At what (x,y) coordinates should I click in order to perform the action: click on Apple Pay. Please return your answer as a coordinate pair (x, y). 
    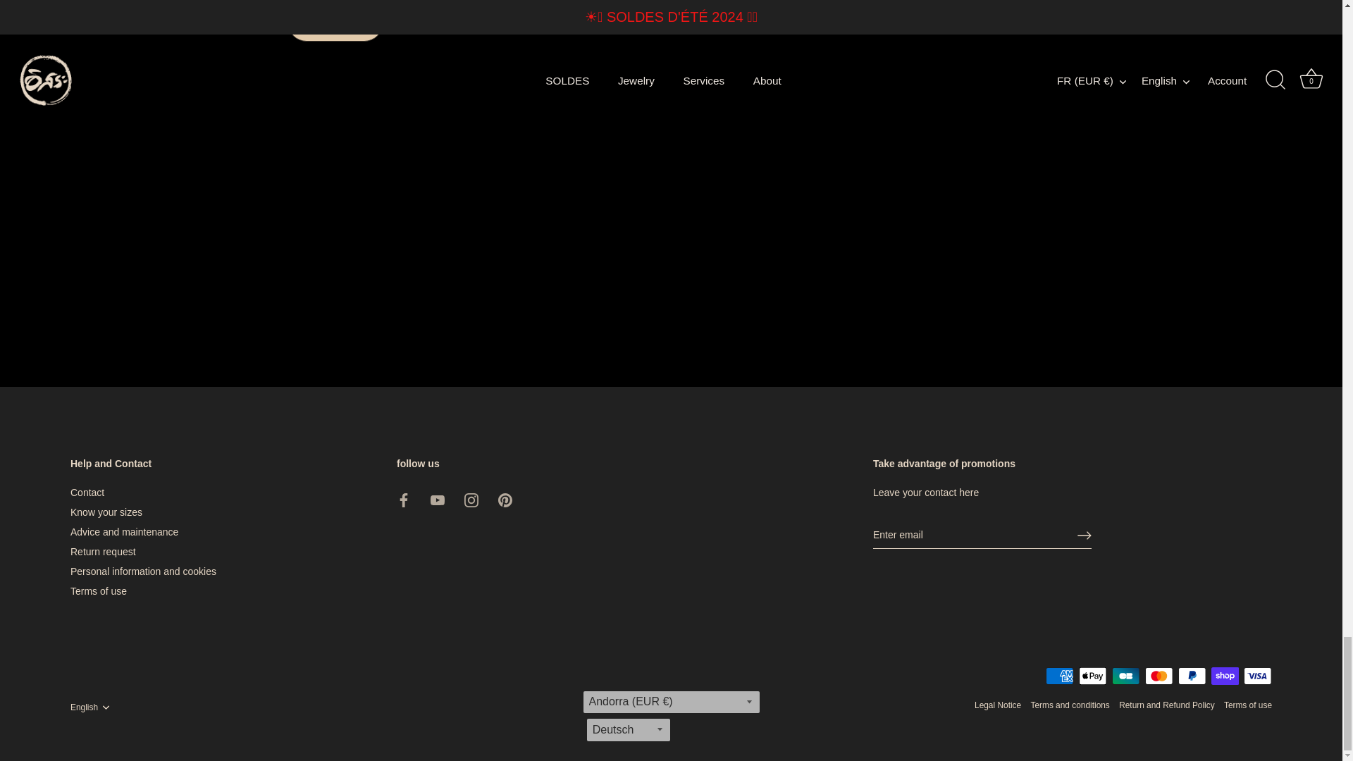
    Looking at the image, I should click on (1092, 606).